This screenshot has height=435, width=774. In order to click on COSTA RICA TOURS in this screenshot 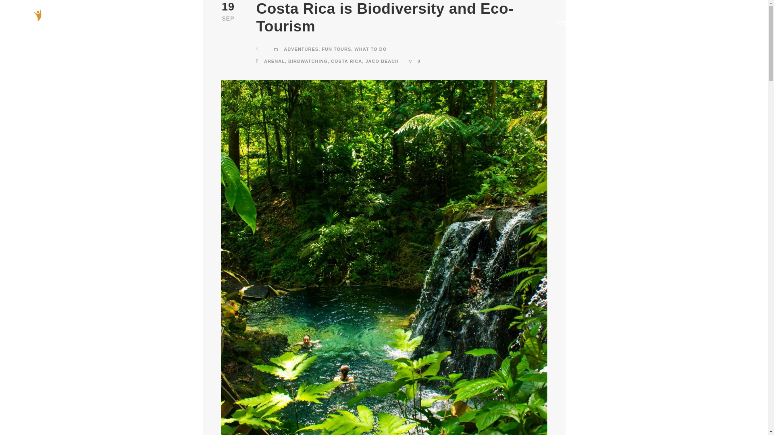, I will do `click(582, 32)`.